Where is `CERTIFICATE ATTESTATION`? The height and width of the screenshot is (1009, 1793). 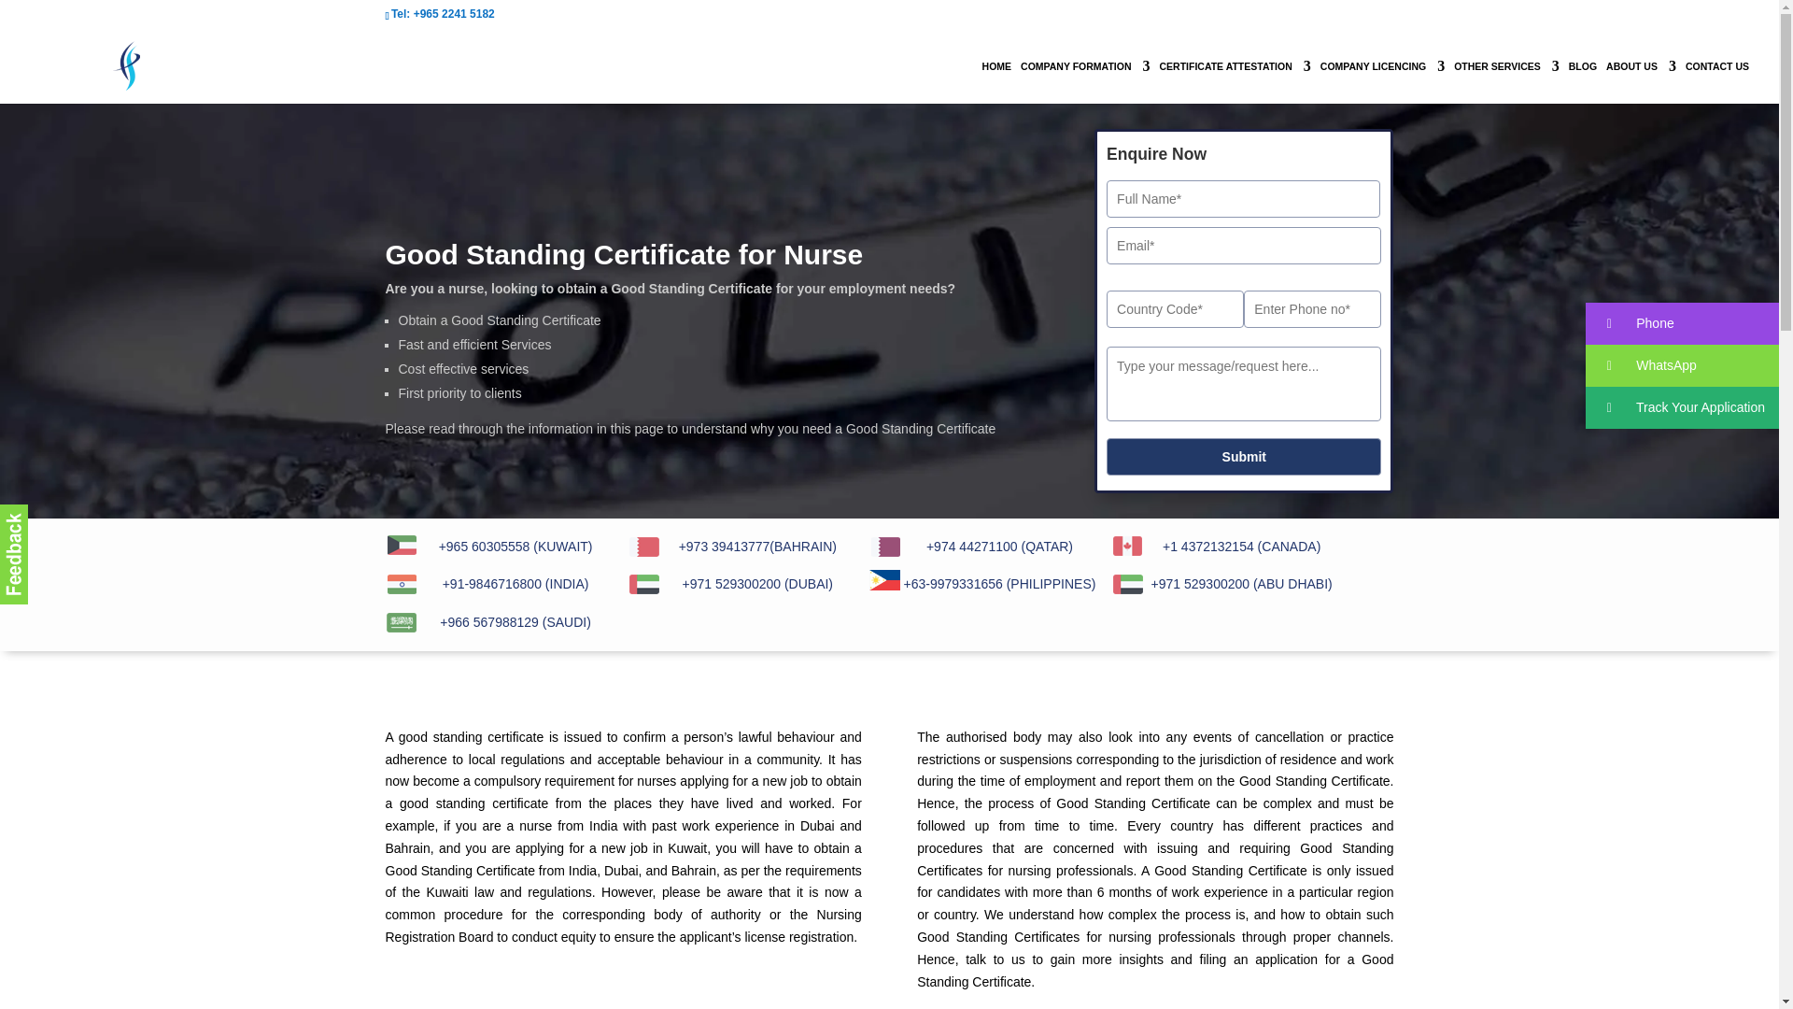 CERTIFICATE ATTESTATION is located at coordinates (1235, 81).